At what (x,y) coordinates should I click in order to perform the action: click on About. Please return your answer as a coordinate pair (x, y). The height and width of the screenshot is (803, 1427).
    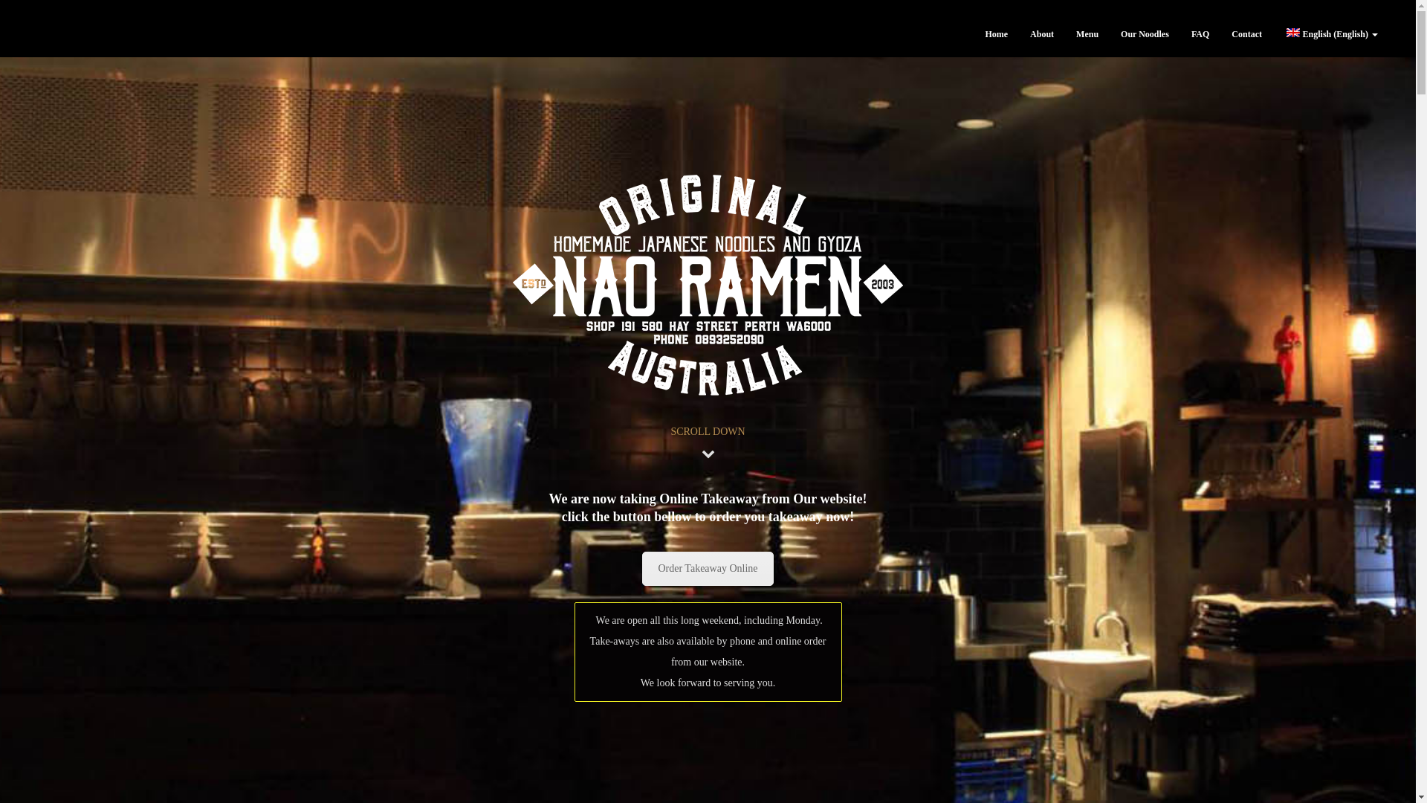
    Looking at the image, I should click on (1042, 34).